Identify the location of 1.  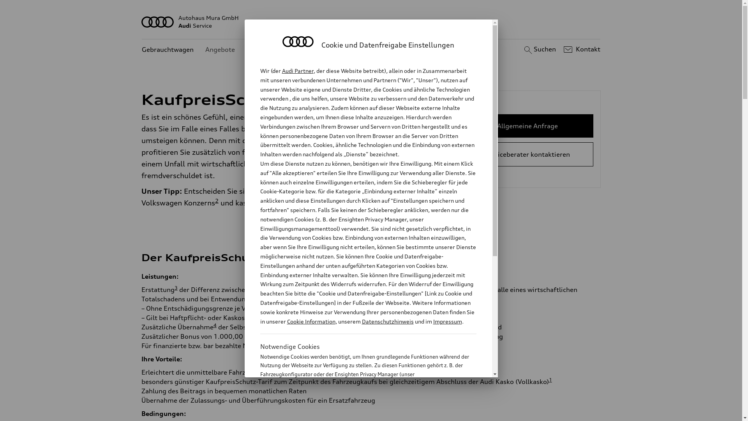
(316, 138).